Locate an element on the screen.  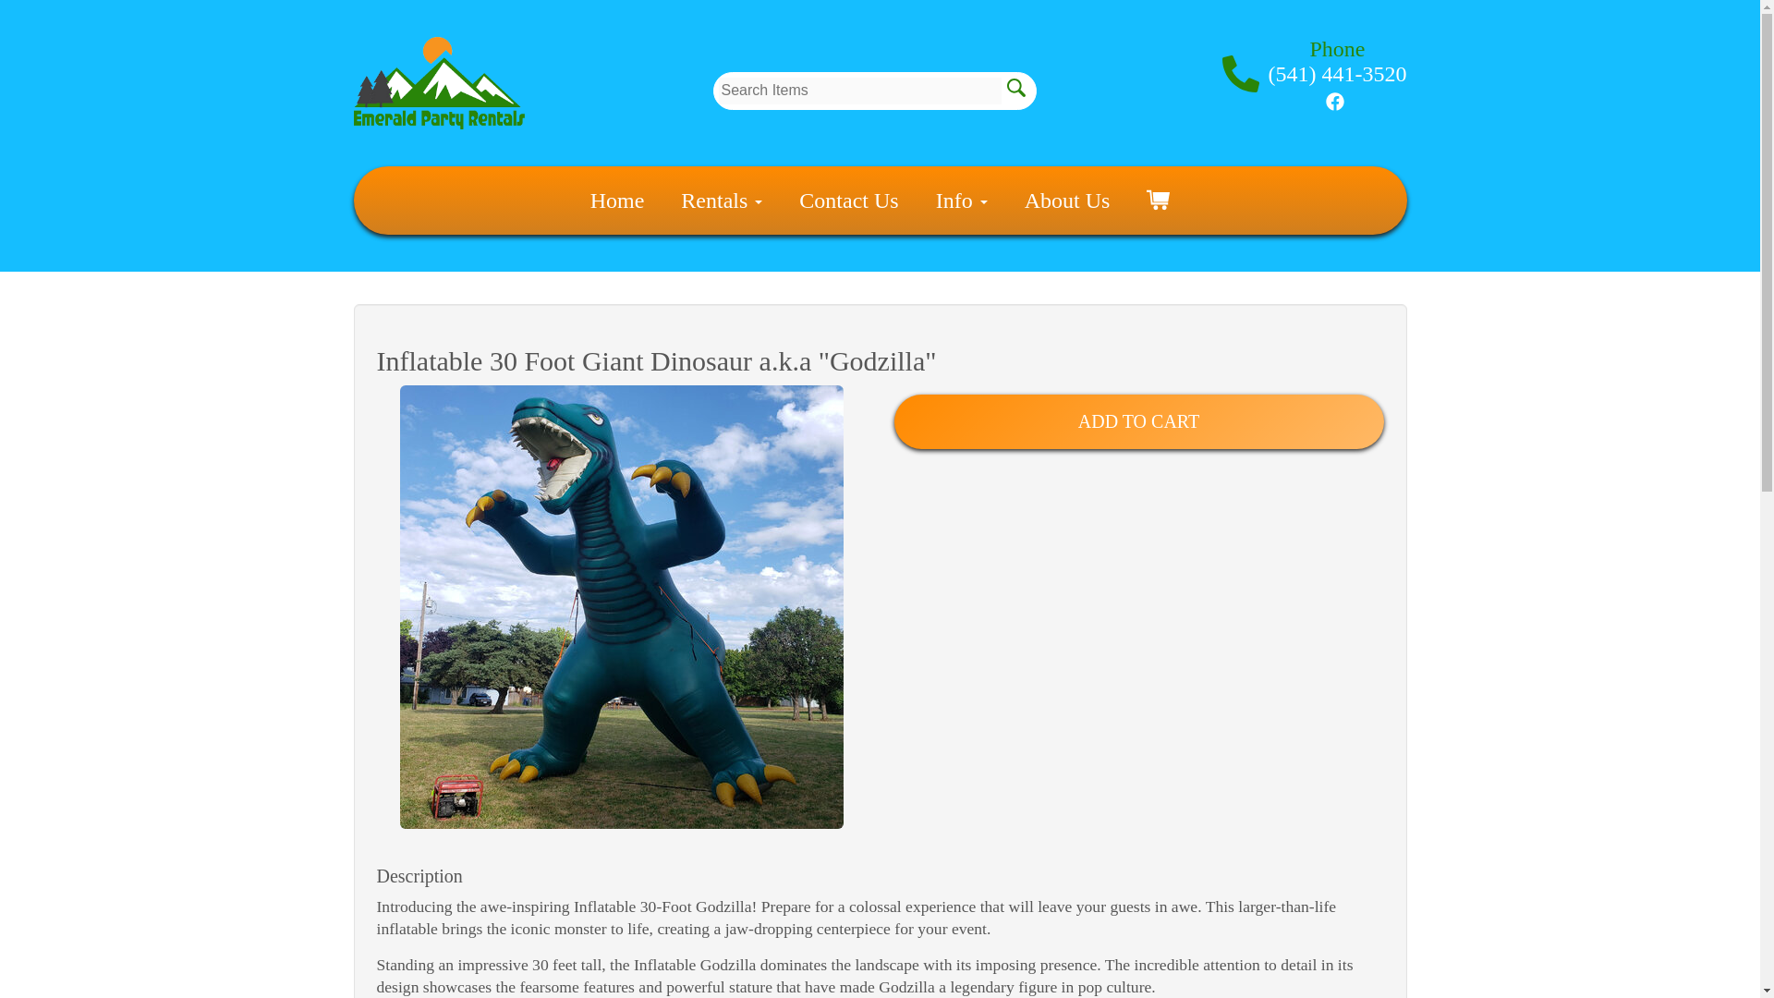
Contact Us is located at coordinates (848, 200).